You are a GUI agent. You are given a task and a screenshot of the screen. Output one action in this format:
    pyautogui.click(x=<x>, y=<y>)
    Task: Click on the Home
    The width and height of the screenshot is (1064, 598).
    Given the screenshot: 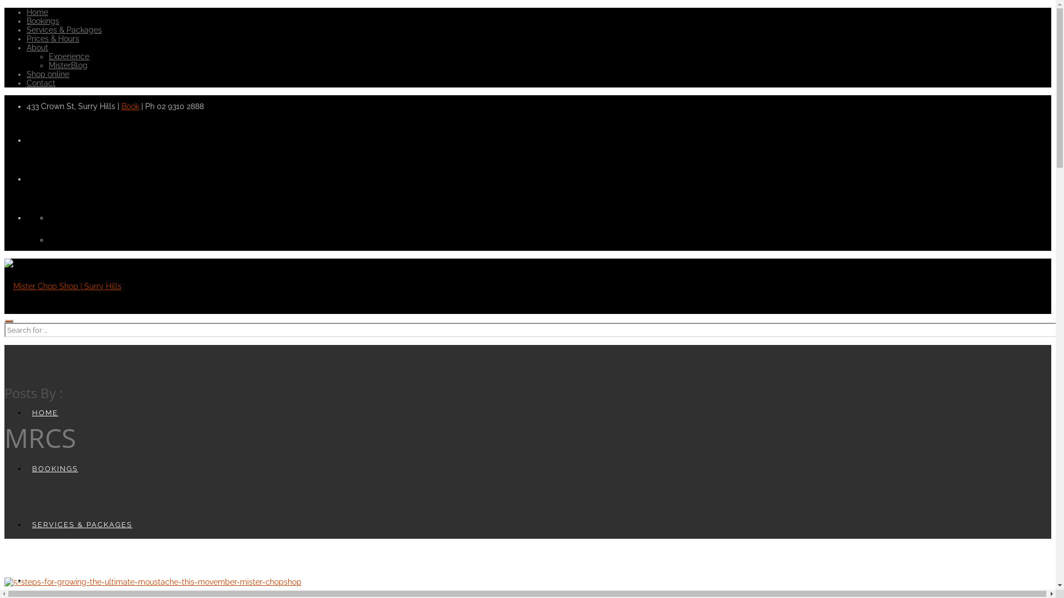 What is the action you would take?
    pyautogui.click(x=38, y=12)
    